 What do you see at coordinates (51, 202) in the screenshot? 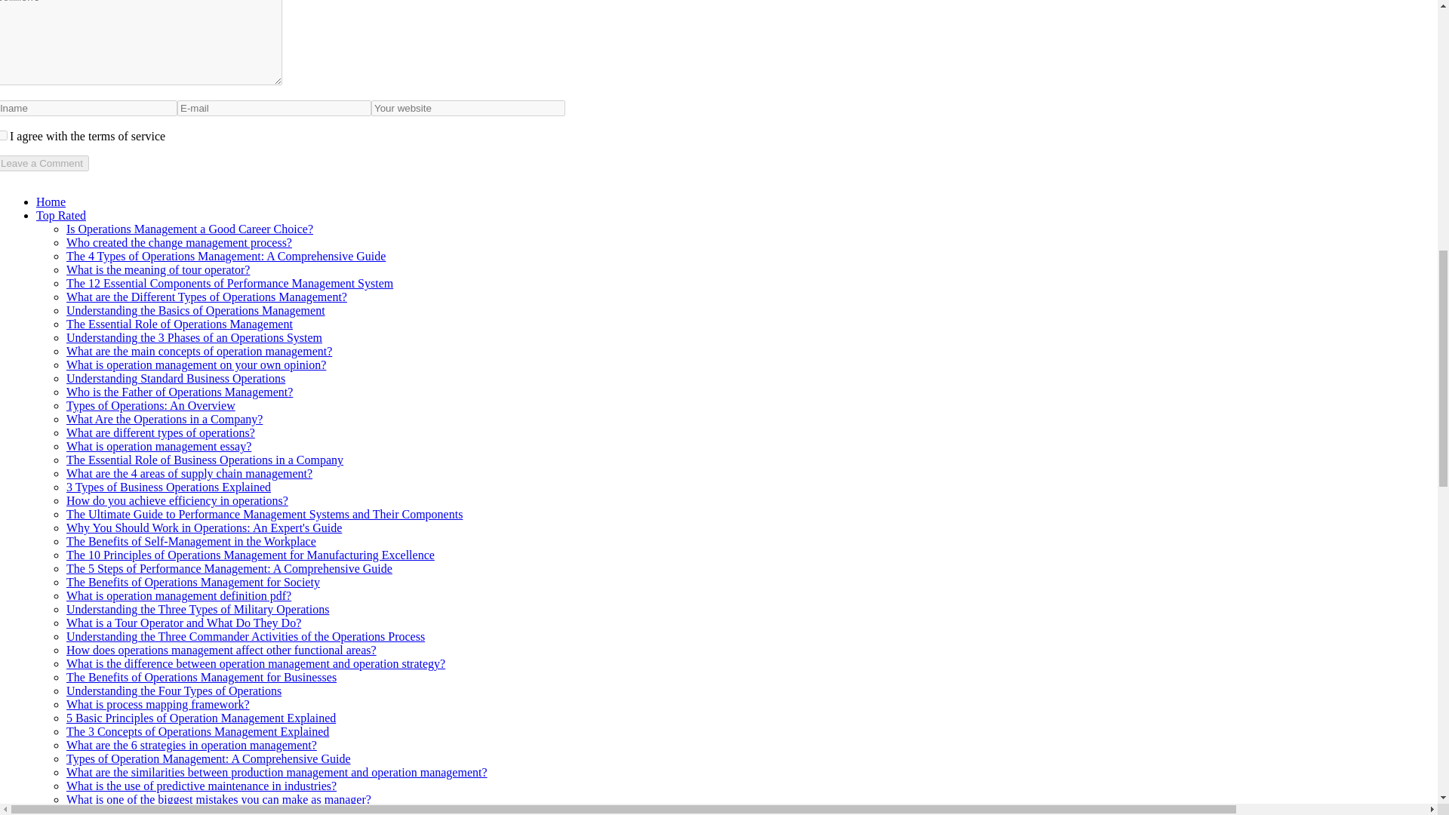
I see `Home` at bounding box center [51, 202].